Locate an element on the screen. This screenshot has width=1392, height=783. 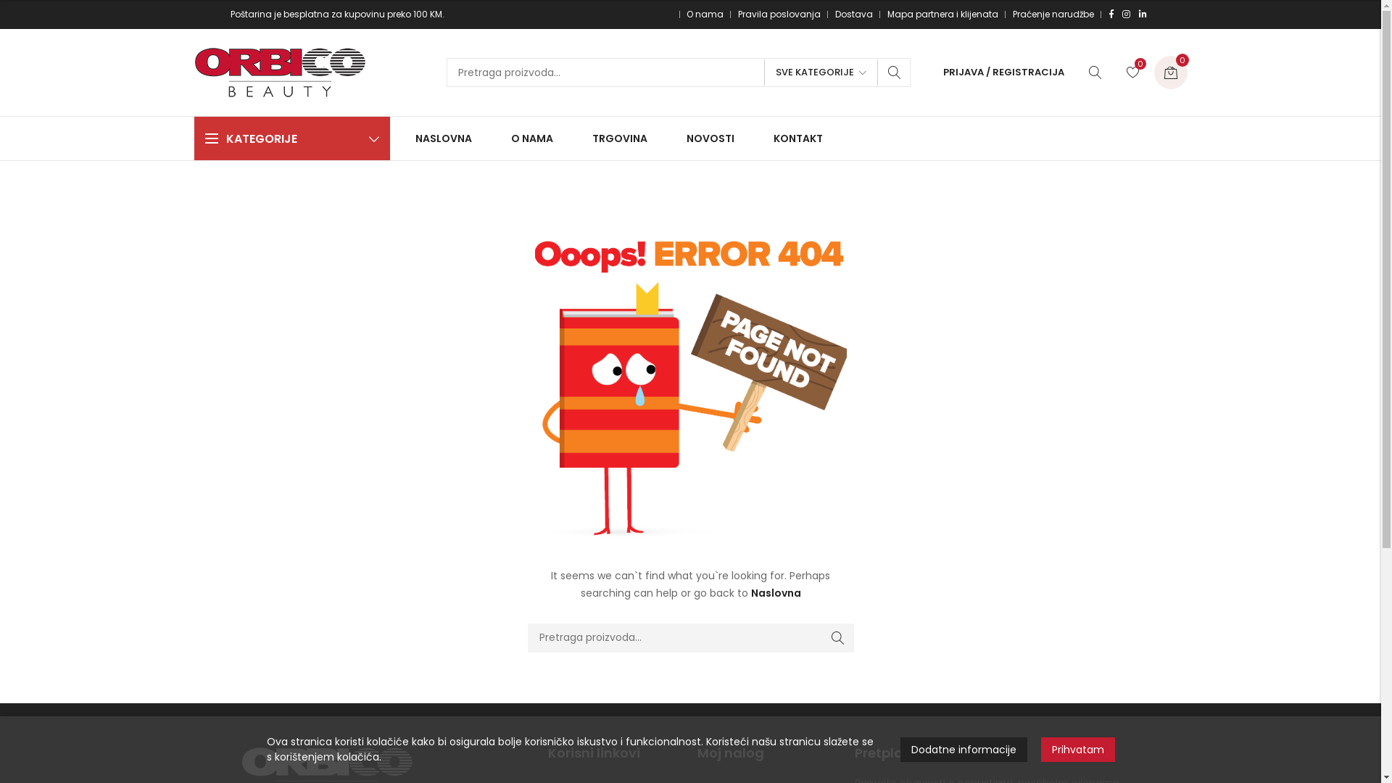
Naslovna is located at coordinates (776, 593).